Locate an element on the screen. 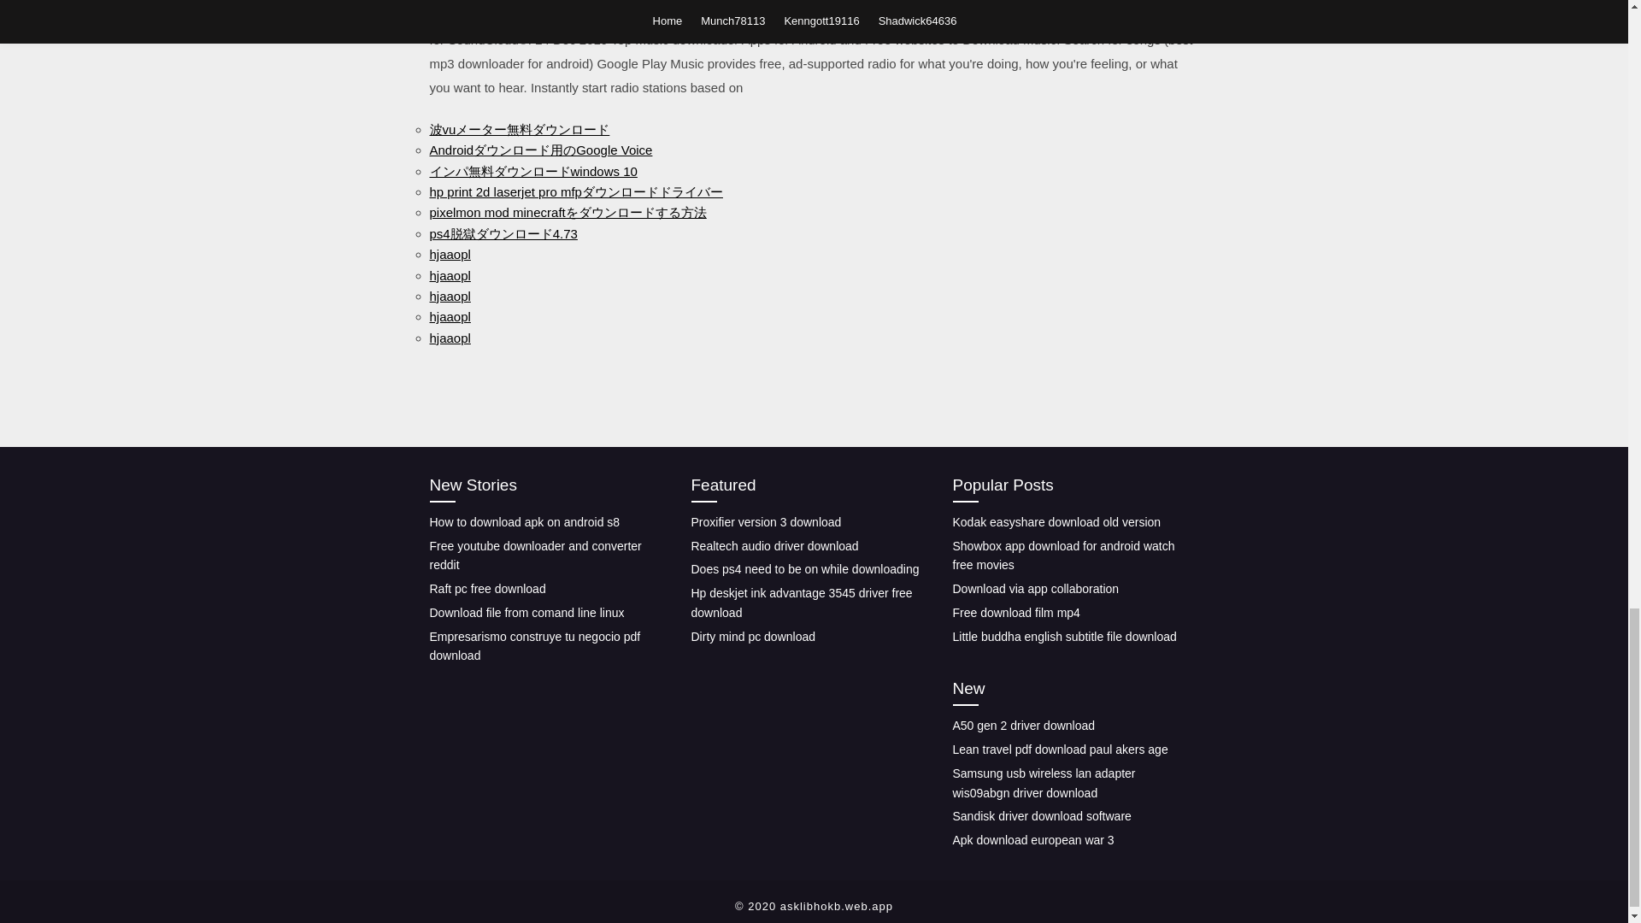  Apk download european war 3 is located at coordinates (1032, 840).